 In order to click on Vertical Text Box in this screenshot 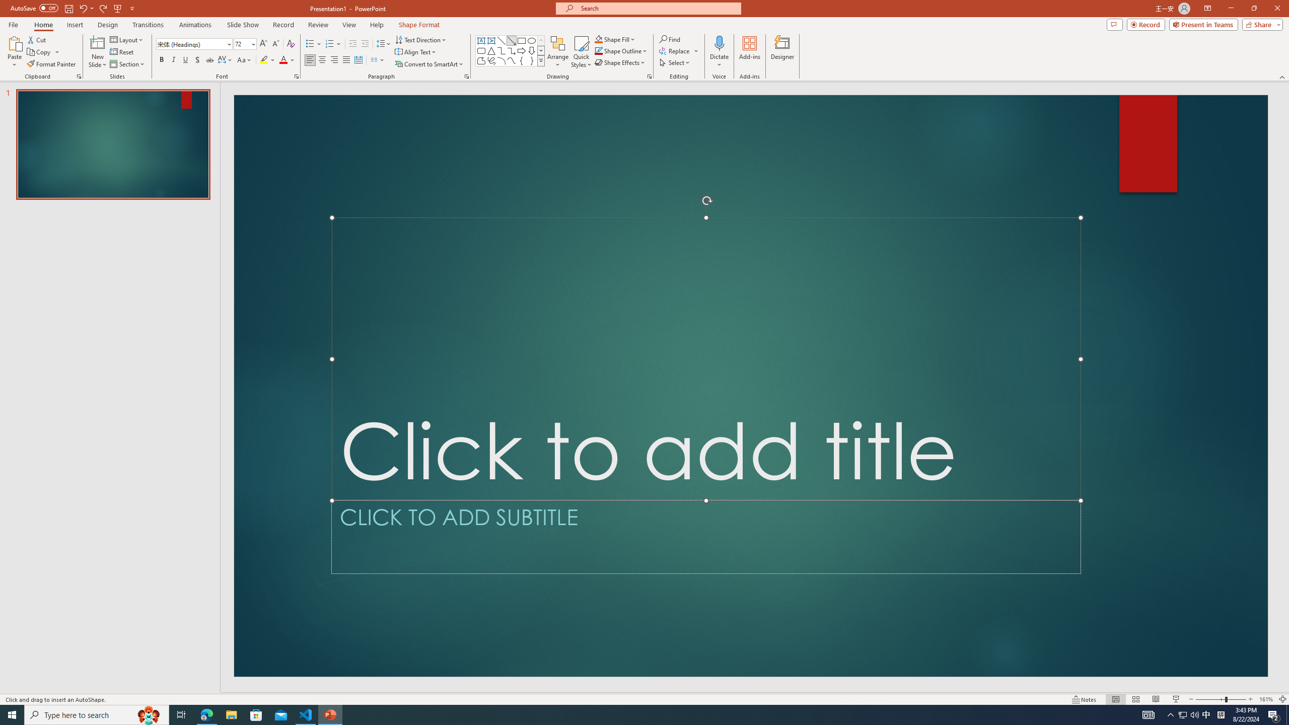, I will do `click(491, 40)`.